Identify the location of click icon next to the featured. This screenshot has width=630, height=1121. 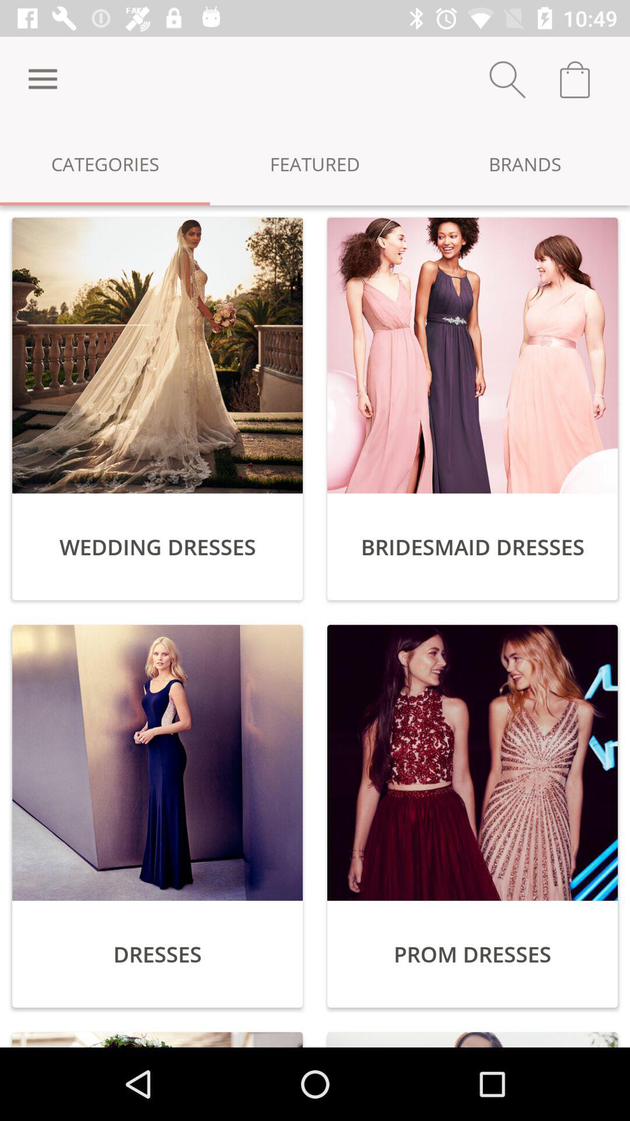
(43, 79).